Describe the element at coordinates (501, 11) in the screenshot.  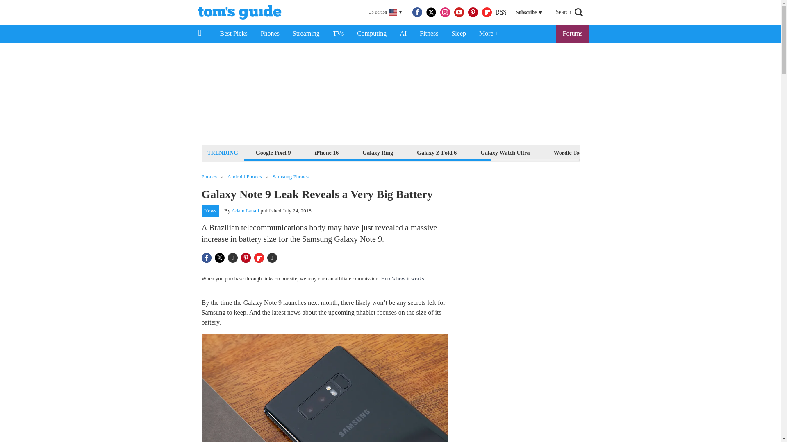
I see `Really Simple Syndication` at that location.